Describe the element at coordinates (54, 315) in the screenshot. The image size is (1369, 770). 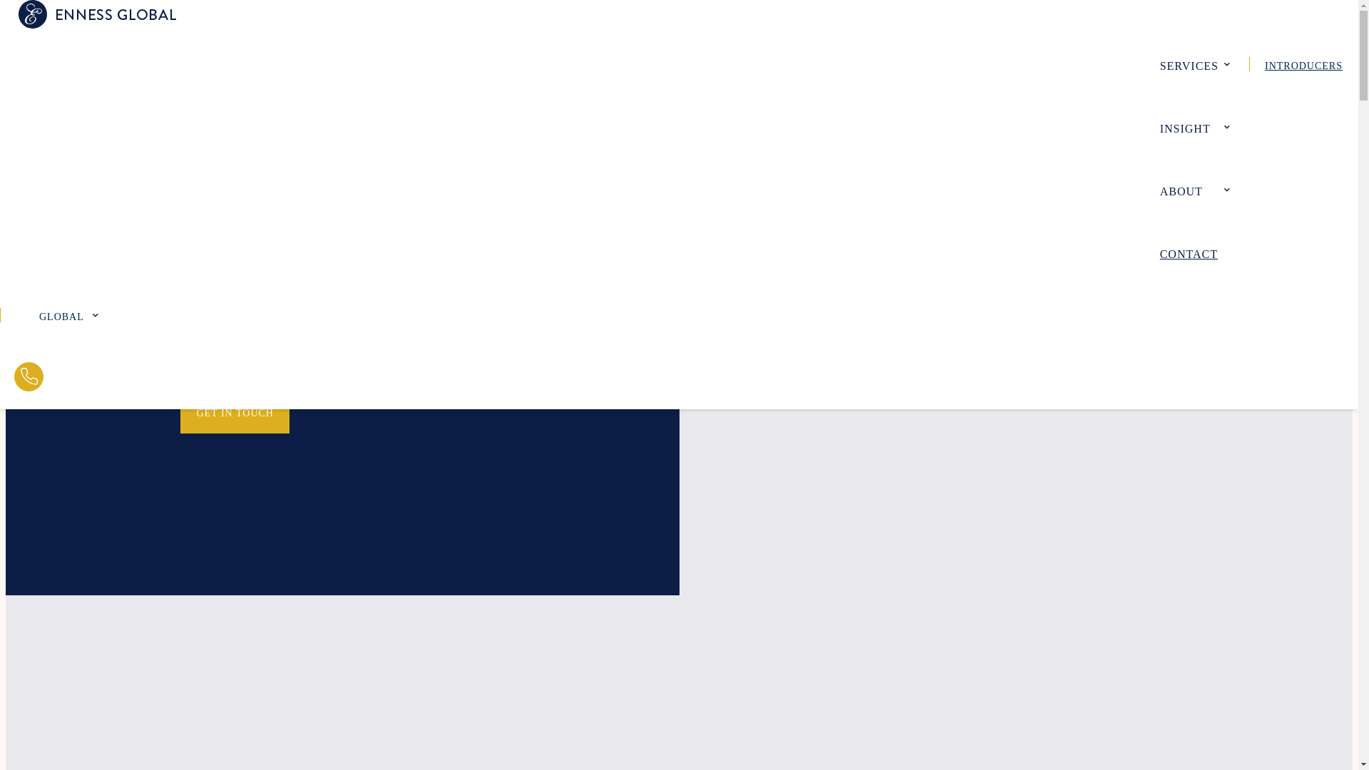
I see `en` at that location.